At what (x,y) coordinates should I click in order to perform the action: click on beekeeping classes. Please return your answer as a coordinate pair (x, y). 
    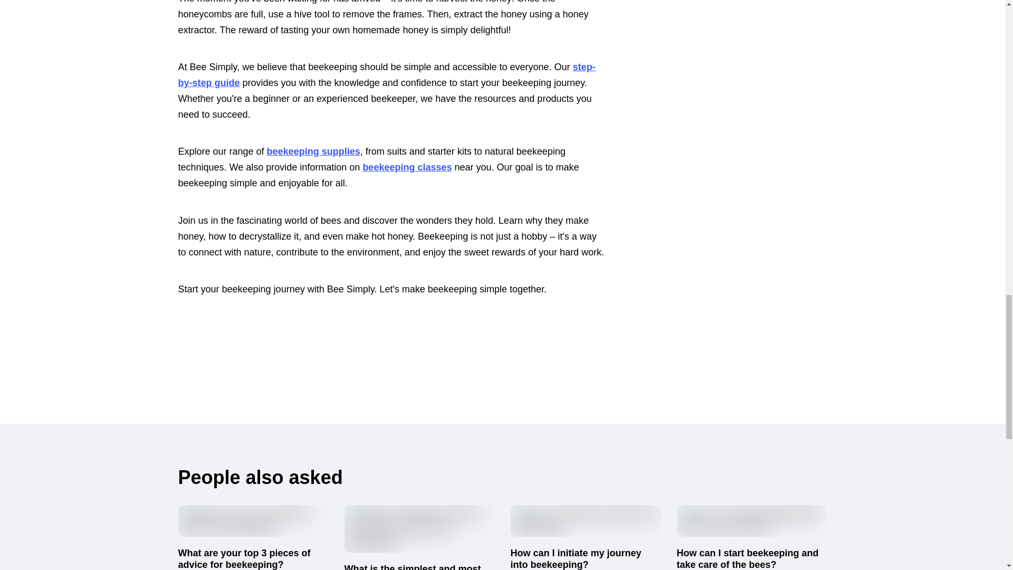
    Looking at the image, I should click on (407, 167).